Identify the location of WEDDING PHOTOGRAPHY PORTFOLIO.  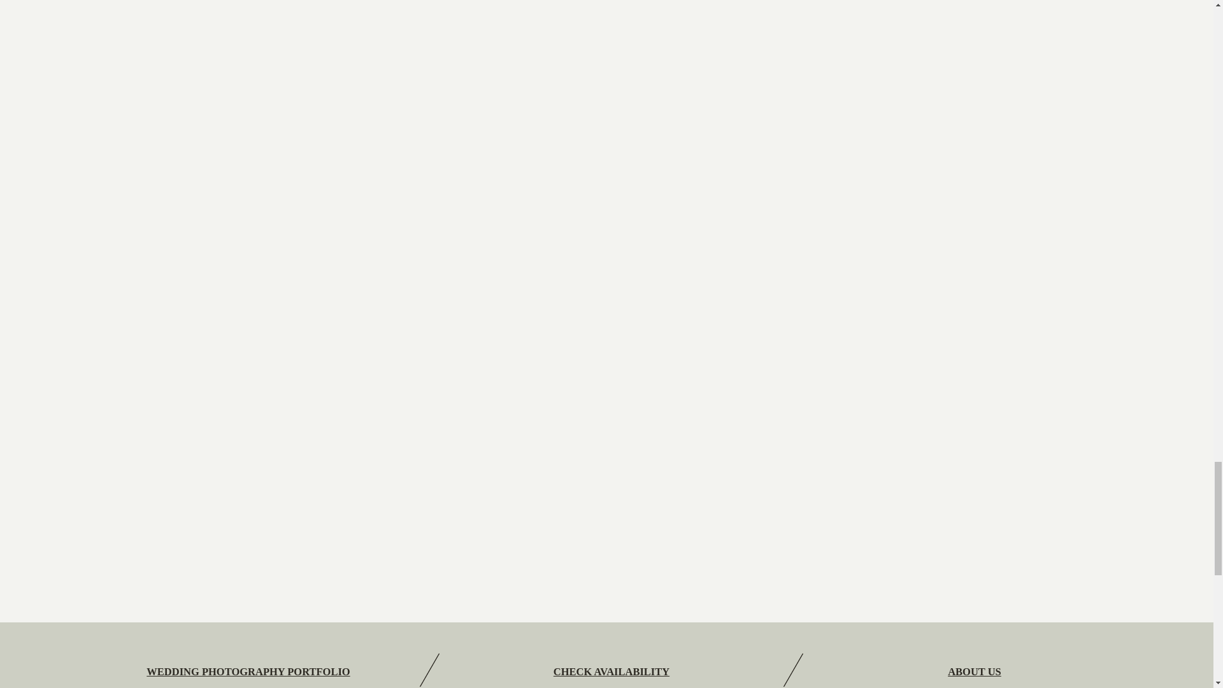
(248, 671).